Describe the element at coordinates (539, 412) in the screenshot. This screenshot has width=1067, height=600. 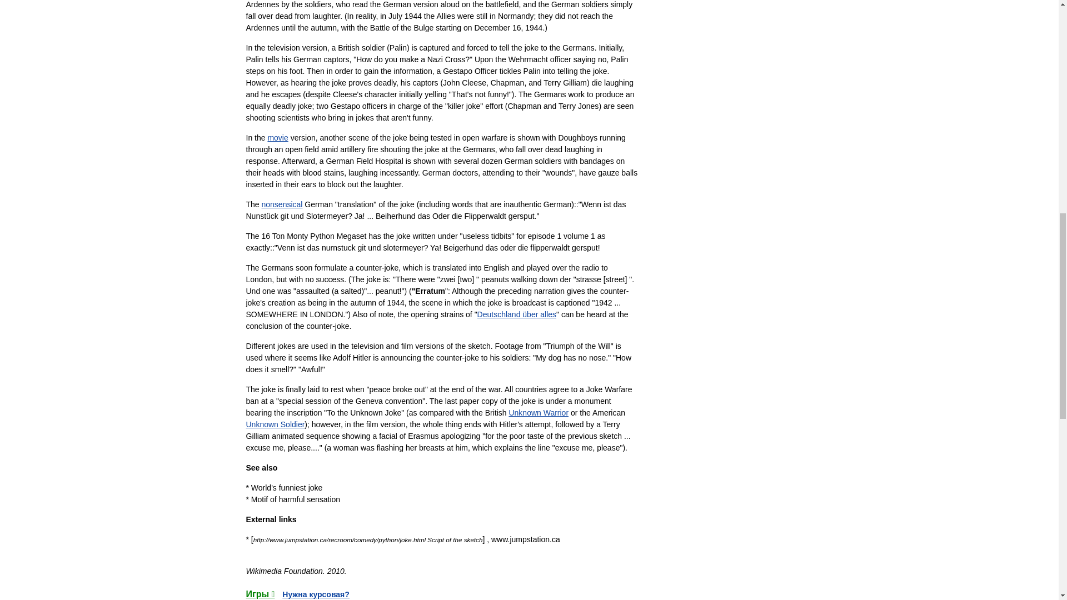
I see `Unknown Warrior` at that location.